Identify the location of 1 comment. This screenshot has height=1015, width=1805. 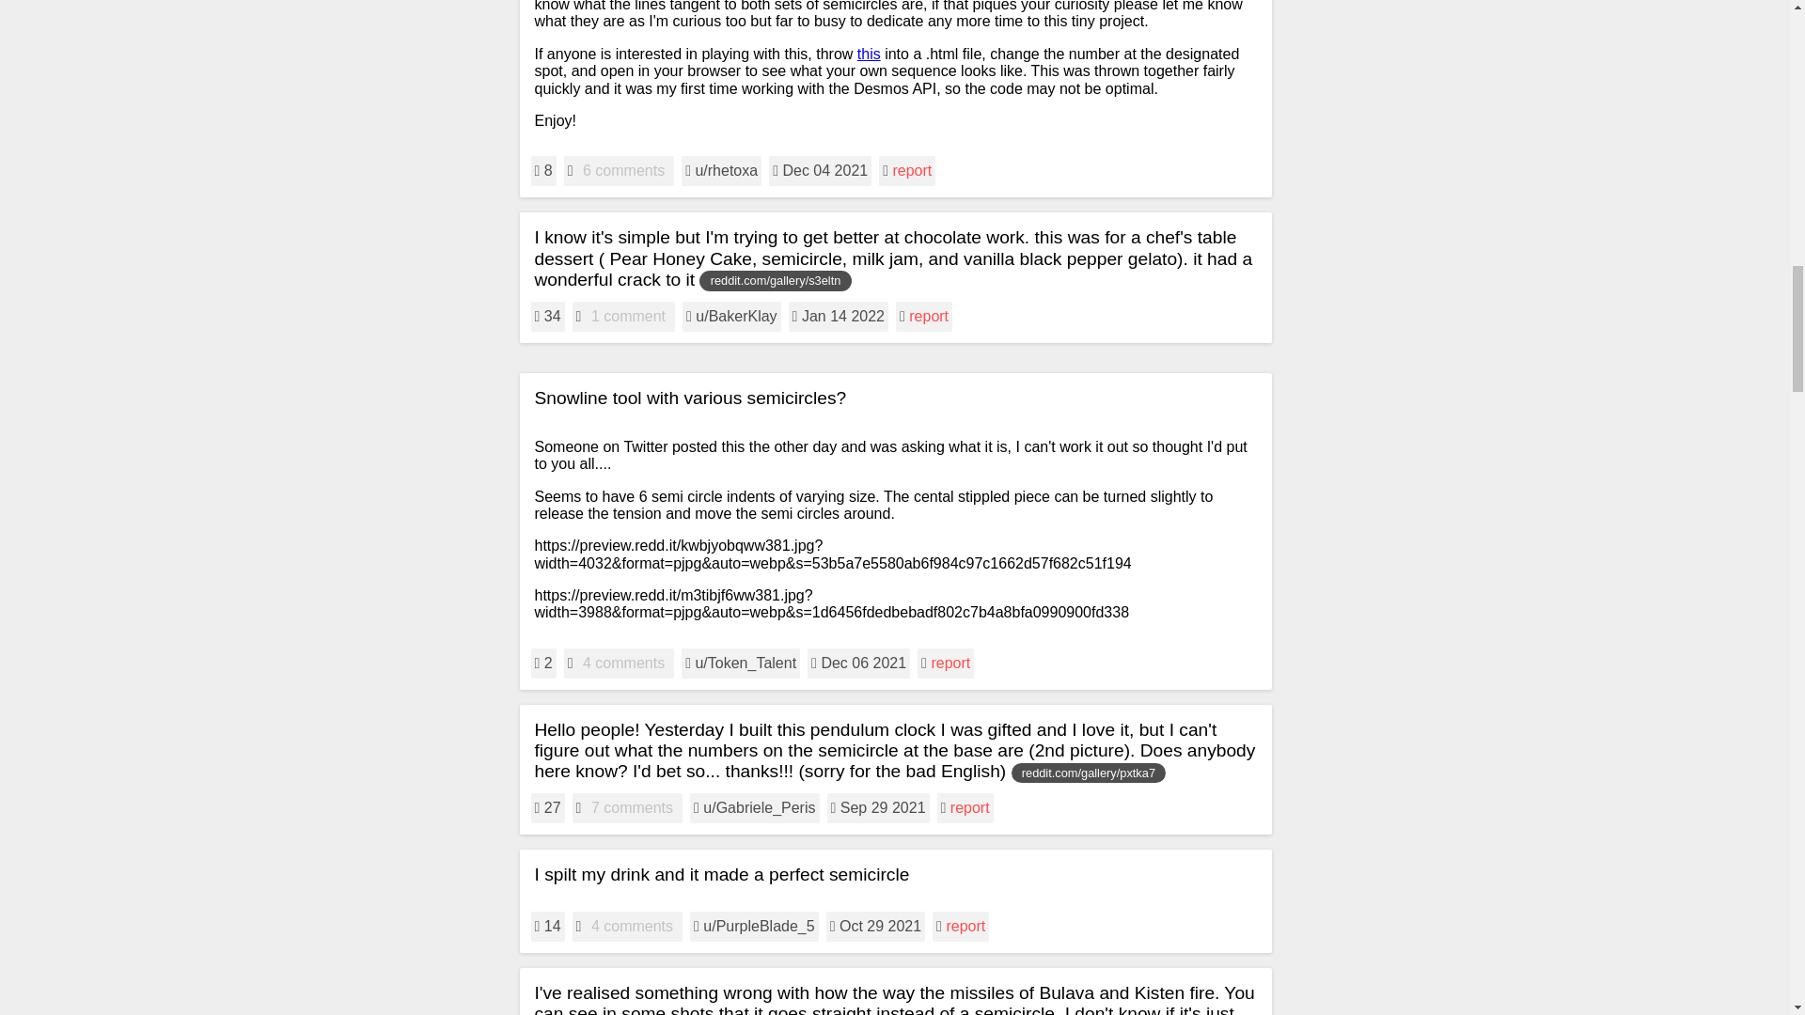
(628, 316).